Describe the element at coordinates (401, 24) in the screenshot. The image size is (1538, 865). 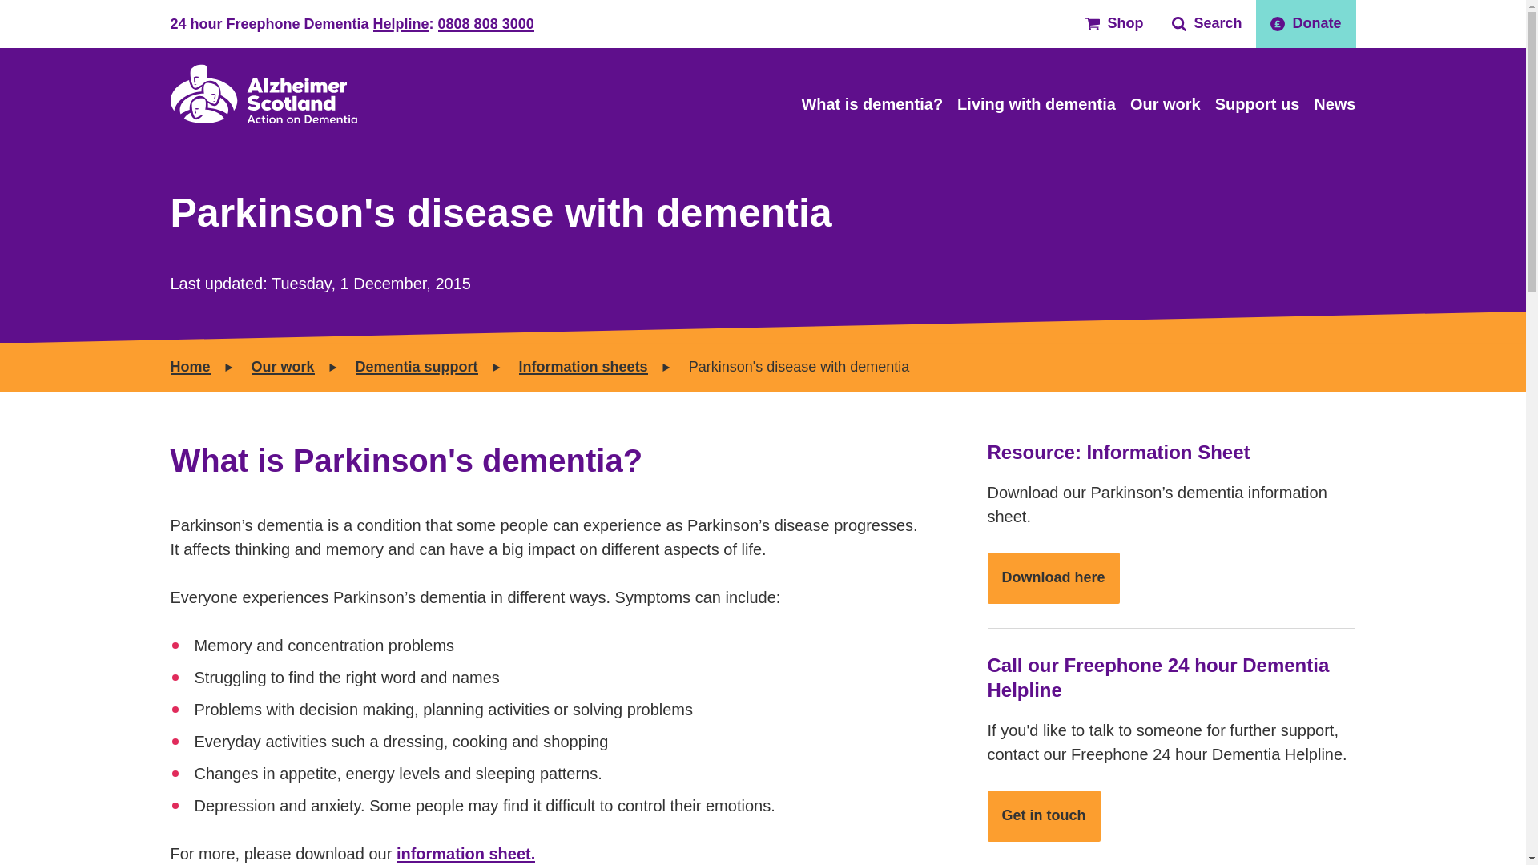
I see `Helpline` at that location.